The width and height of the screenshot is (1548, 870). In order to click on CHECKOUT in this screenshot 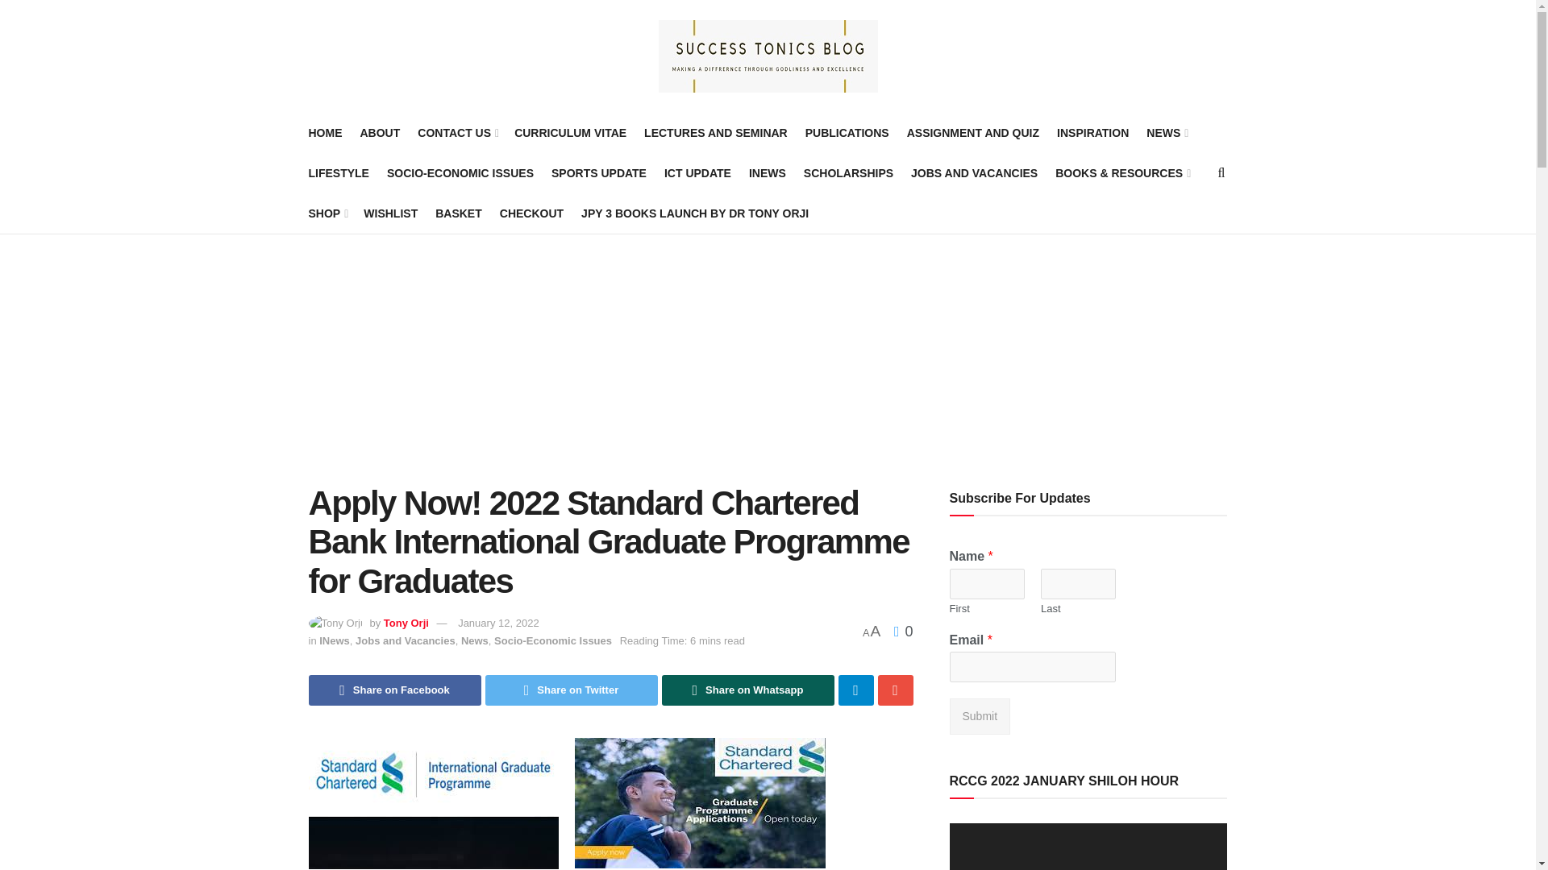, I will do `click(531, 213)`.